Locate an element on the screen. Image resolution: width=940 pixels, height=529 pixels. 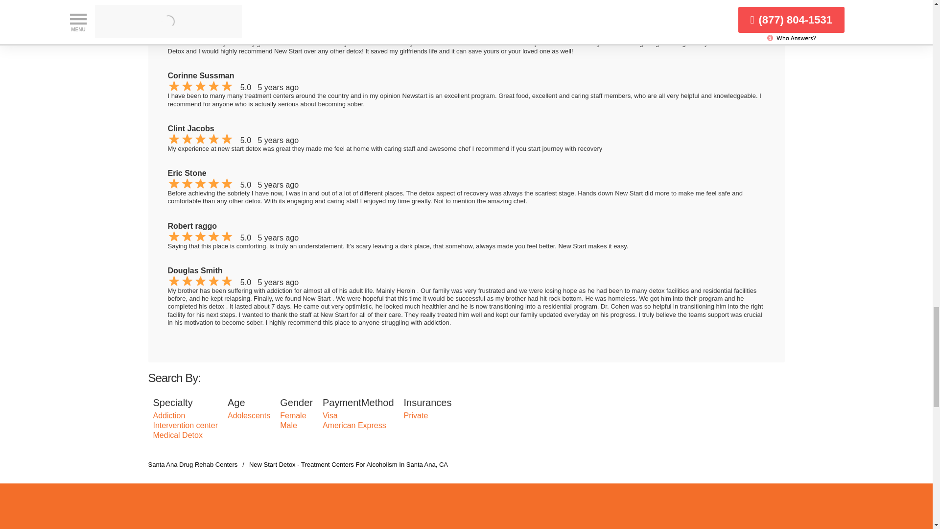
Female is located at coordinates (293, 415).